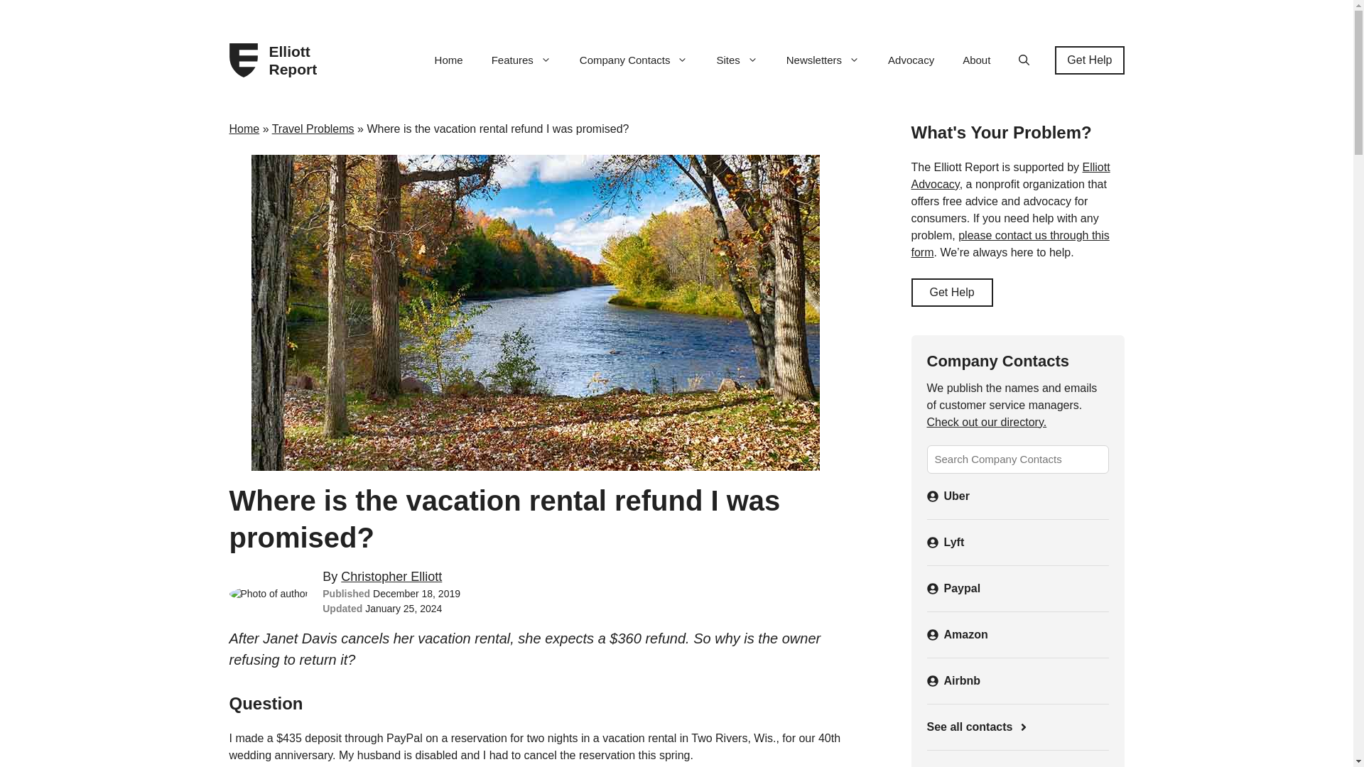  Describe the element at coordinates (911, 60) in the screenshot. I see `Advocacy` at that location.